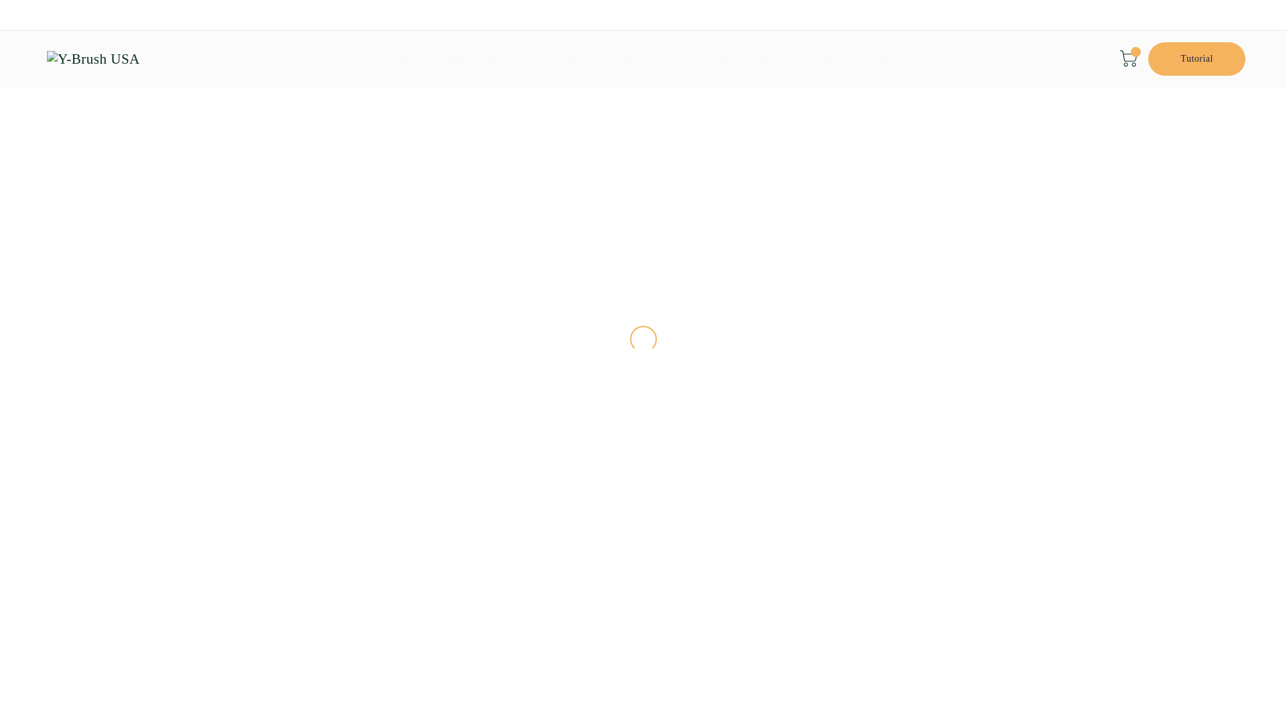  Describe the element at coordinates (499, 59) in the screenshot. I see `Shop` at that location.